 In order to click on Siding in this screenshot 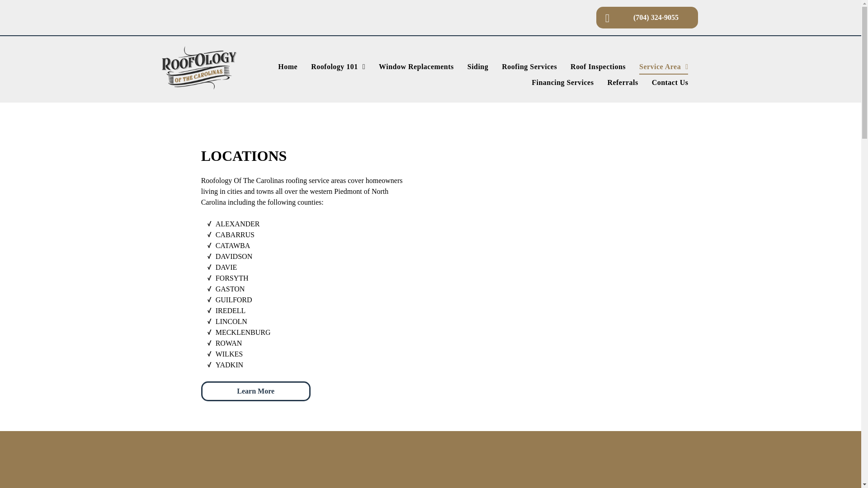, I will do `click(477, 67)`.